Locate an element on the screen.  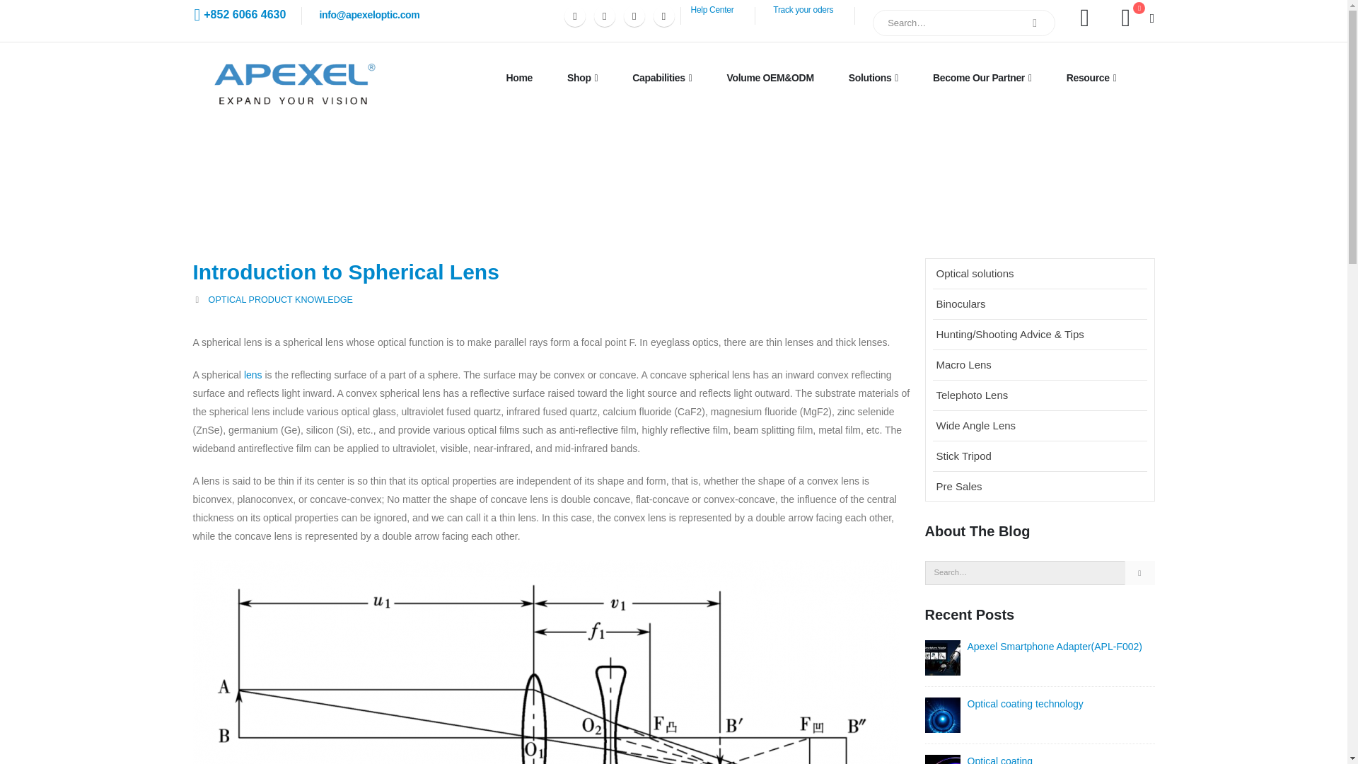
Home is located at coordinates (519, 77).